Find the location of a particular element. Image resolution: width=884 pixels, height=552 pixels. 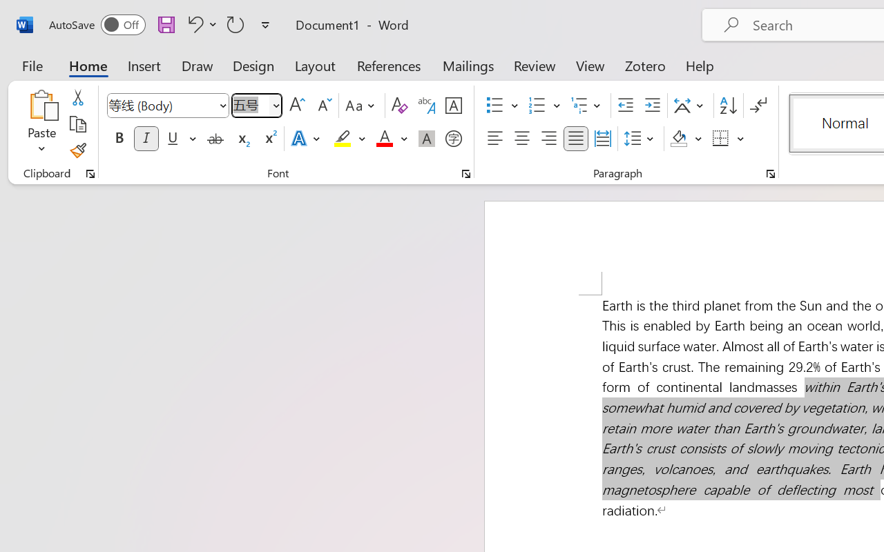

Shading is located at coordinates (686, 139).